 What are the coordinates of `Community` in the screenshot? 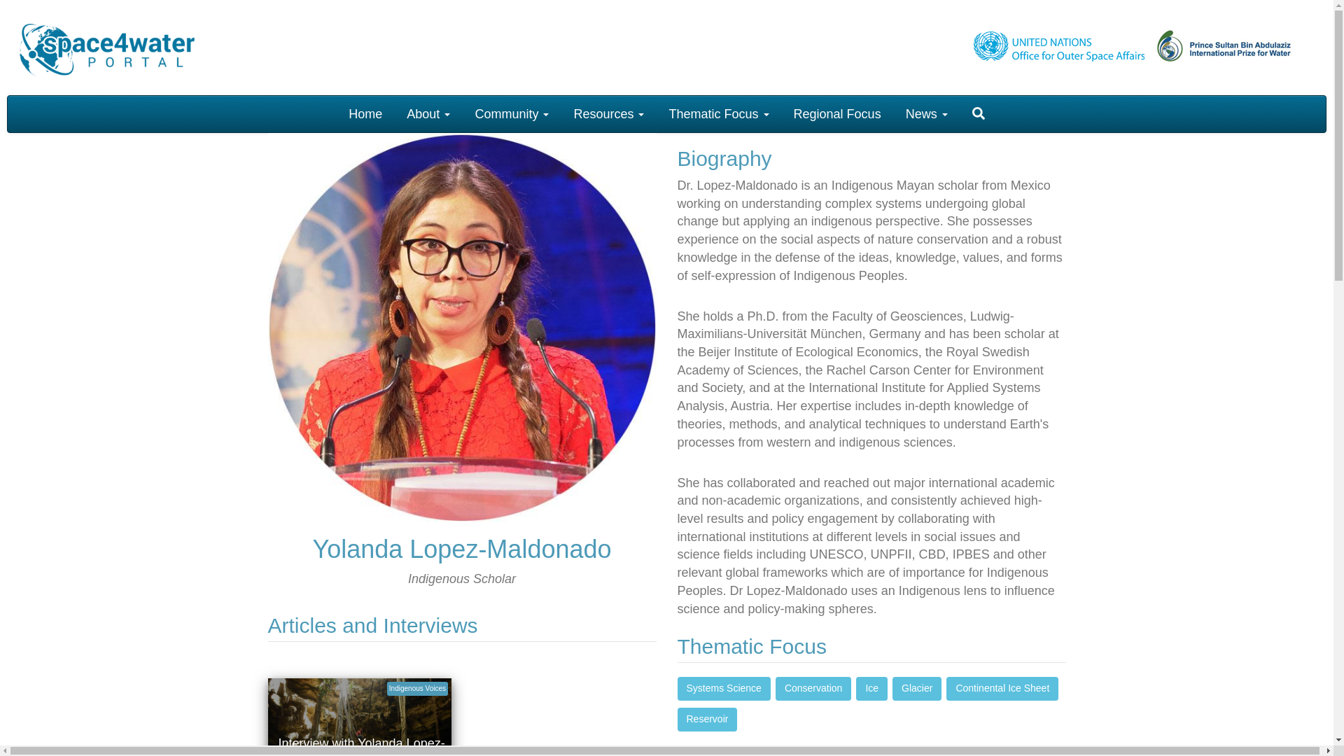 It's located at (511, 113).